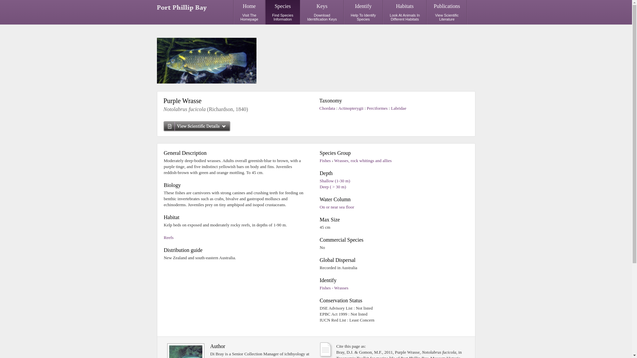 The height and width of the screenshot is (358, 637). What do you see at coordinates (337, 207) in the screenshot?
I see `On or near sea floor` at bounding box center [337, 207].